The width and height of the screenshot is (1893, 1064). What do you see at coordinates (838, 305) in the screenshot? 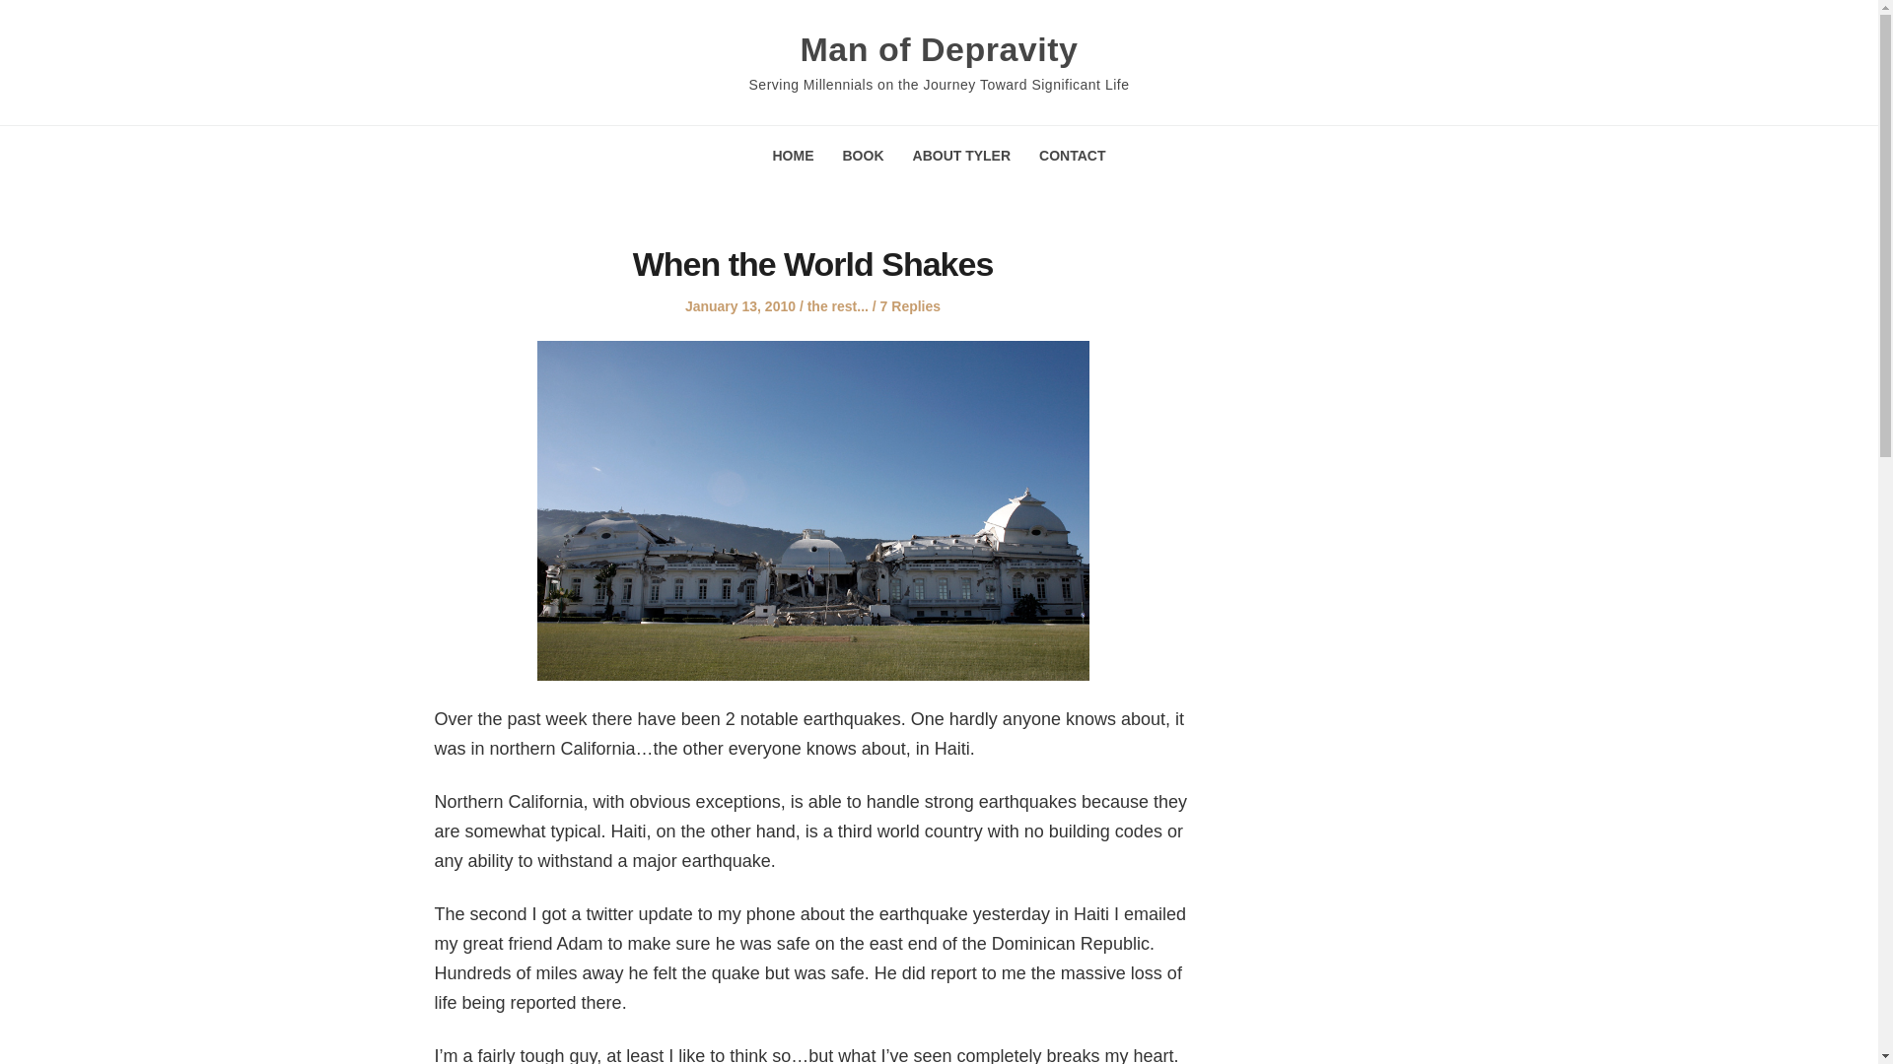
I see `the rest...` at bounding box center [838, 305].